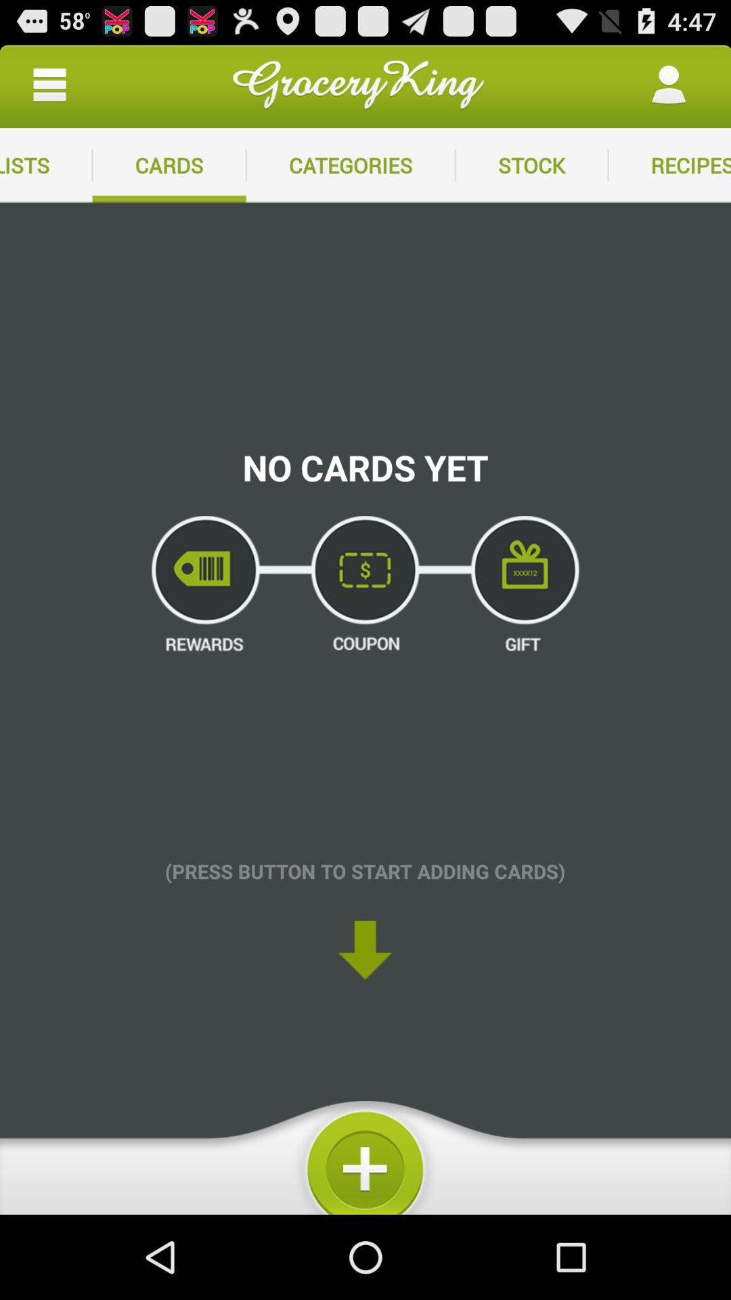 Image resolution: width=731 pixels, height=1300 pixels. I want to click on scroll to the categories icon, so click(351, 165).